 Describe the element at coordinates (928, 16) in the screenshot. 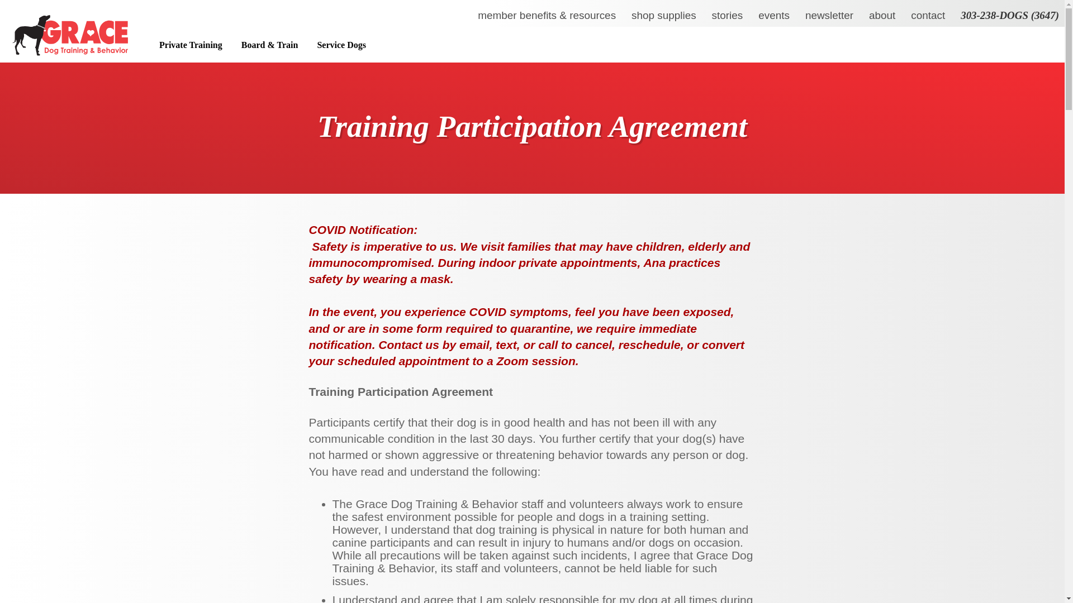

I see `contact` at that location.